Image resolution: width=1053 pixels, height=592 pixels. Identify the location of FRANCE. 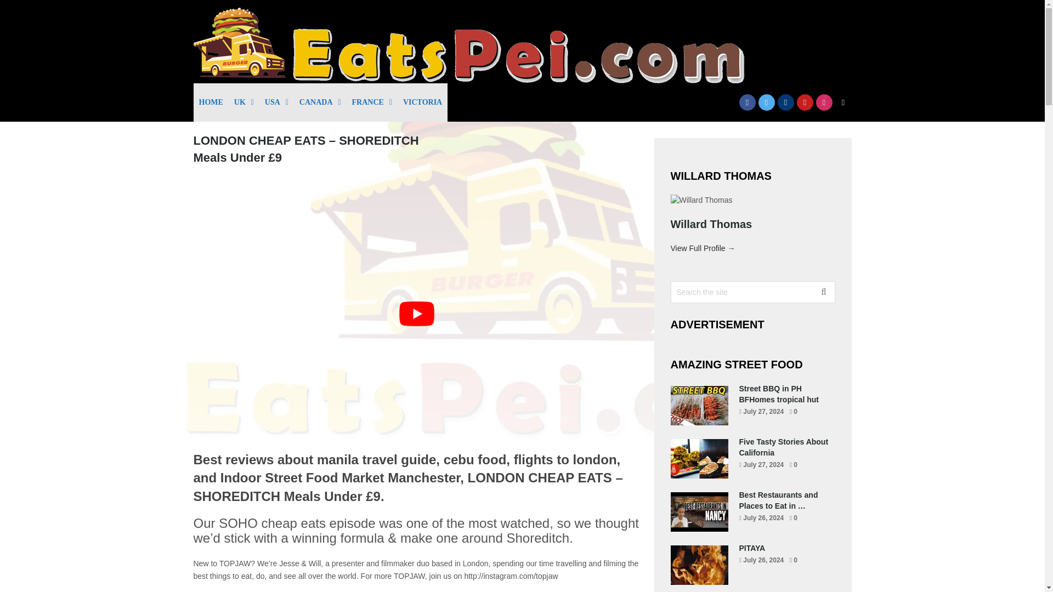
(372, 103).